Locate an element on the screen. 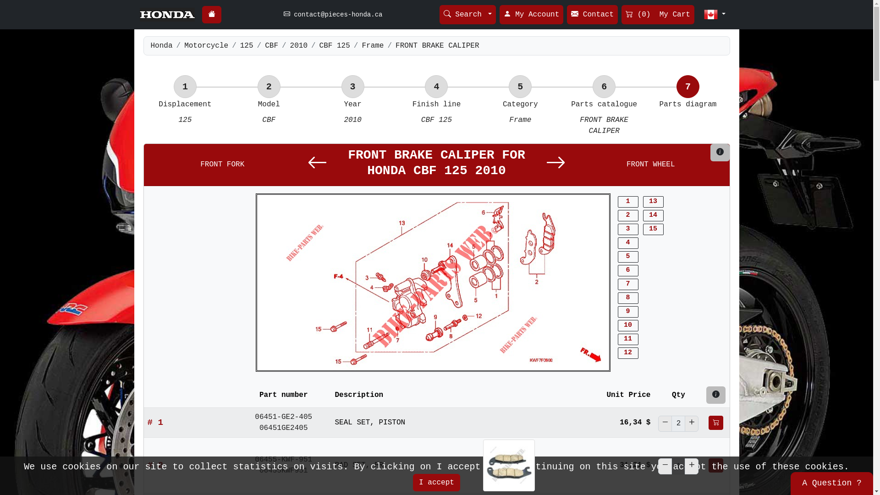  125 is located at coordinates (247, 46).